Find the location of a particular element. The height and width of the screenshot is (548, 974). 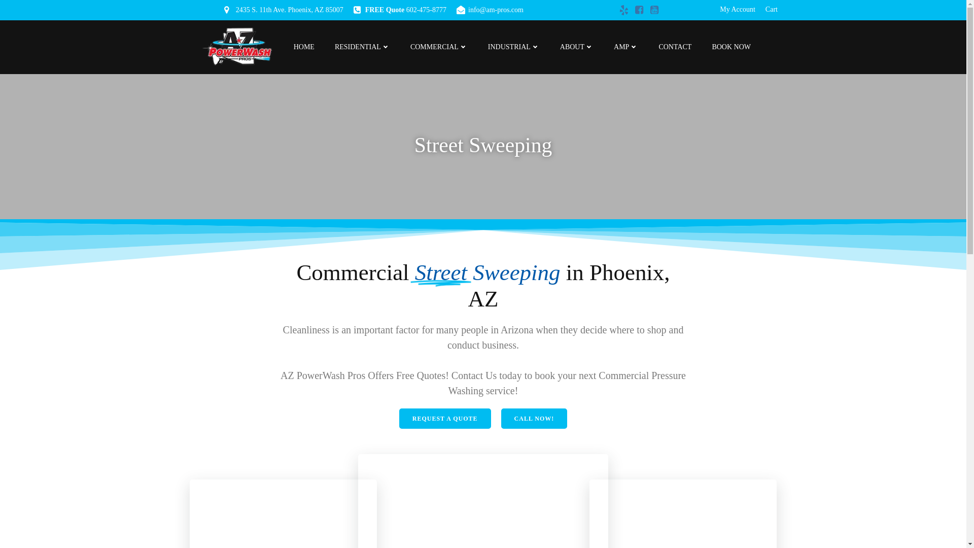

My Account is located at coordinates (738, 9).